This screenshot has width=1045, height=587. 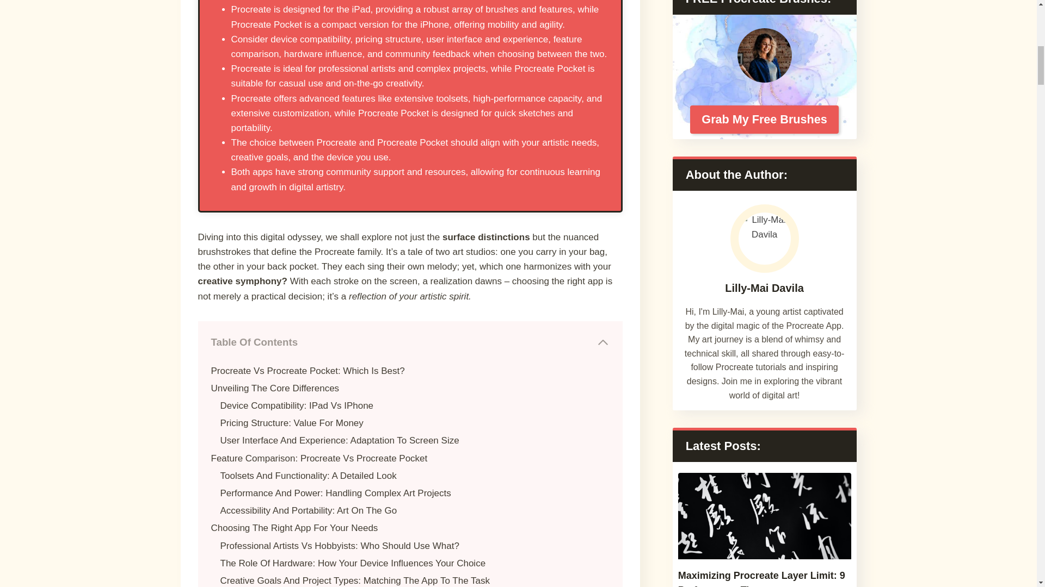 What do you see at coordinates (339, 440) in the screenshot?
I see `User Interface And Experience: Adaptation To Screen Size` at bounding box center [339, 440].